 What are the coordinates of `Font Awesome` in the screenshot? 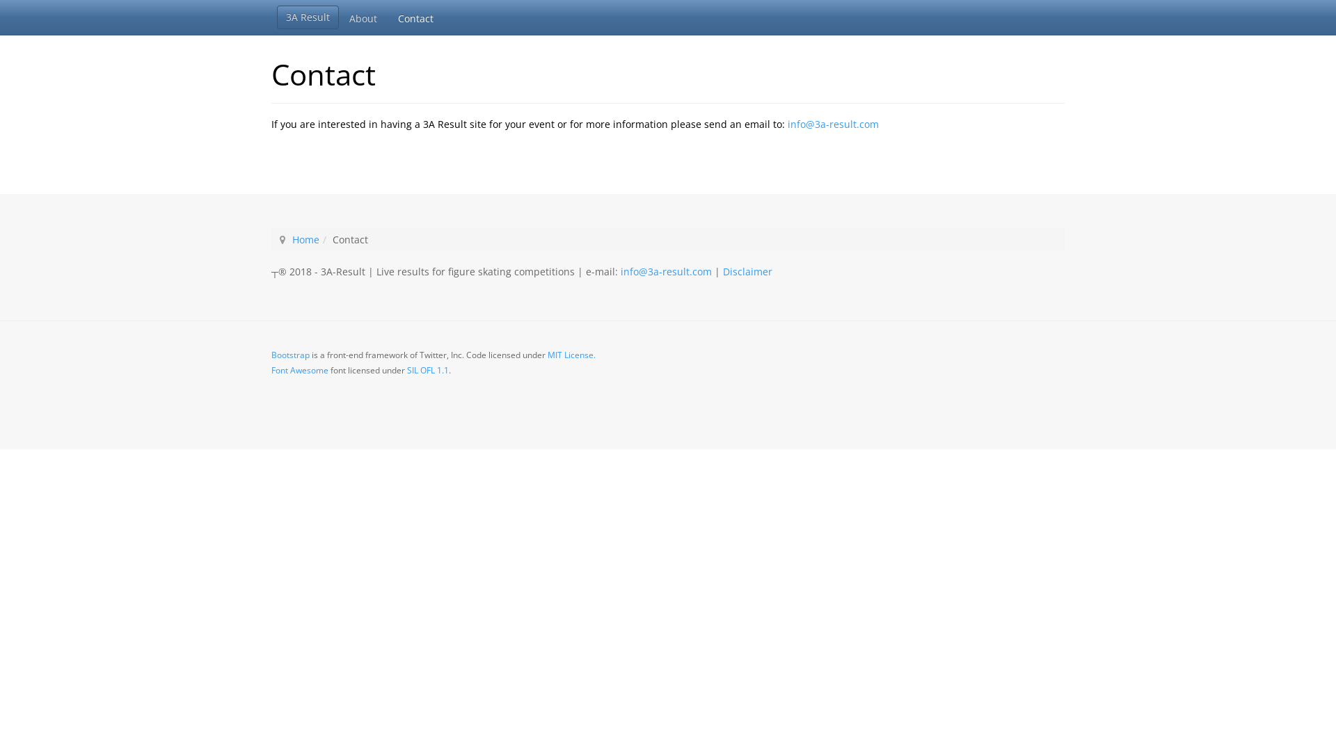 It's located at (300, 370).